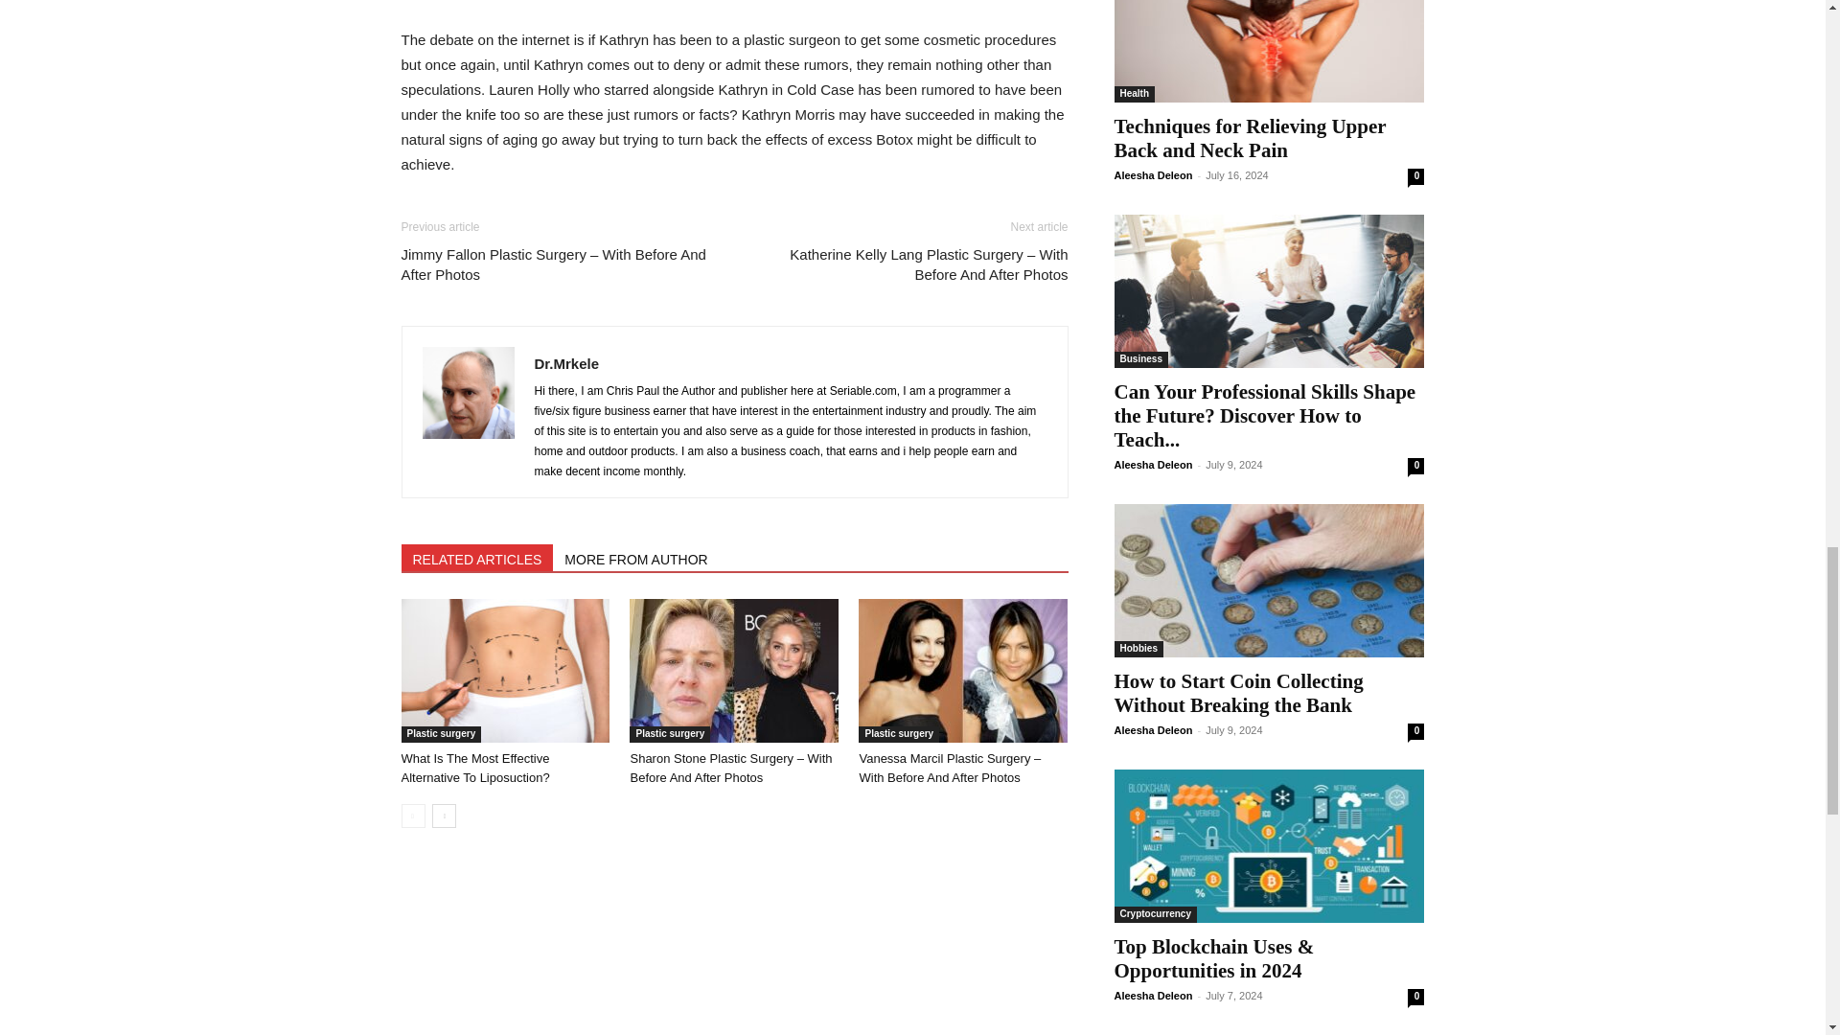 This screenshot has width=1840, height=1035. What do you see at coordinates (474, 768) in the screenshot?
I see `What Is The Most Effective Alternative To Liposuction?` at bounding box center [474, 768].